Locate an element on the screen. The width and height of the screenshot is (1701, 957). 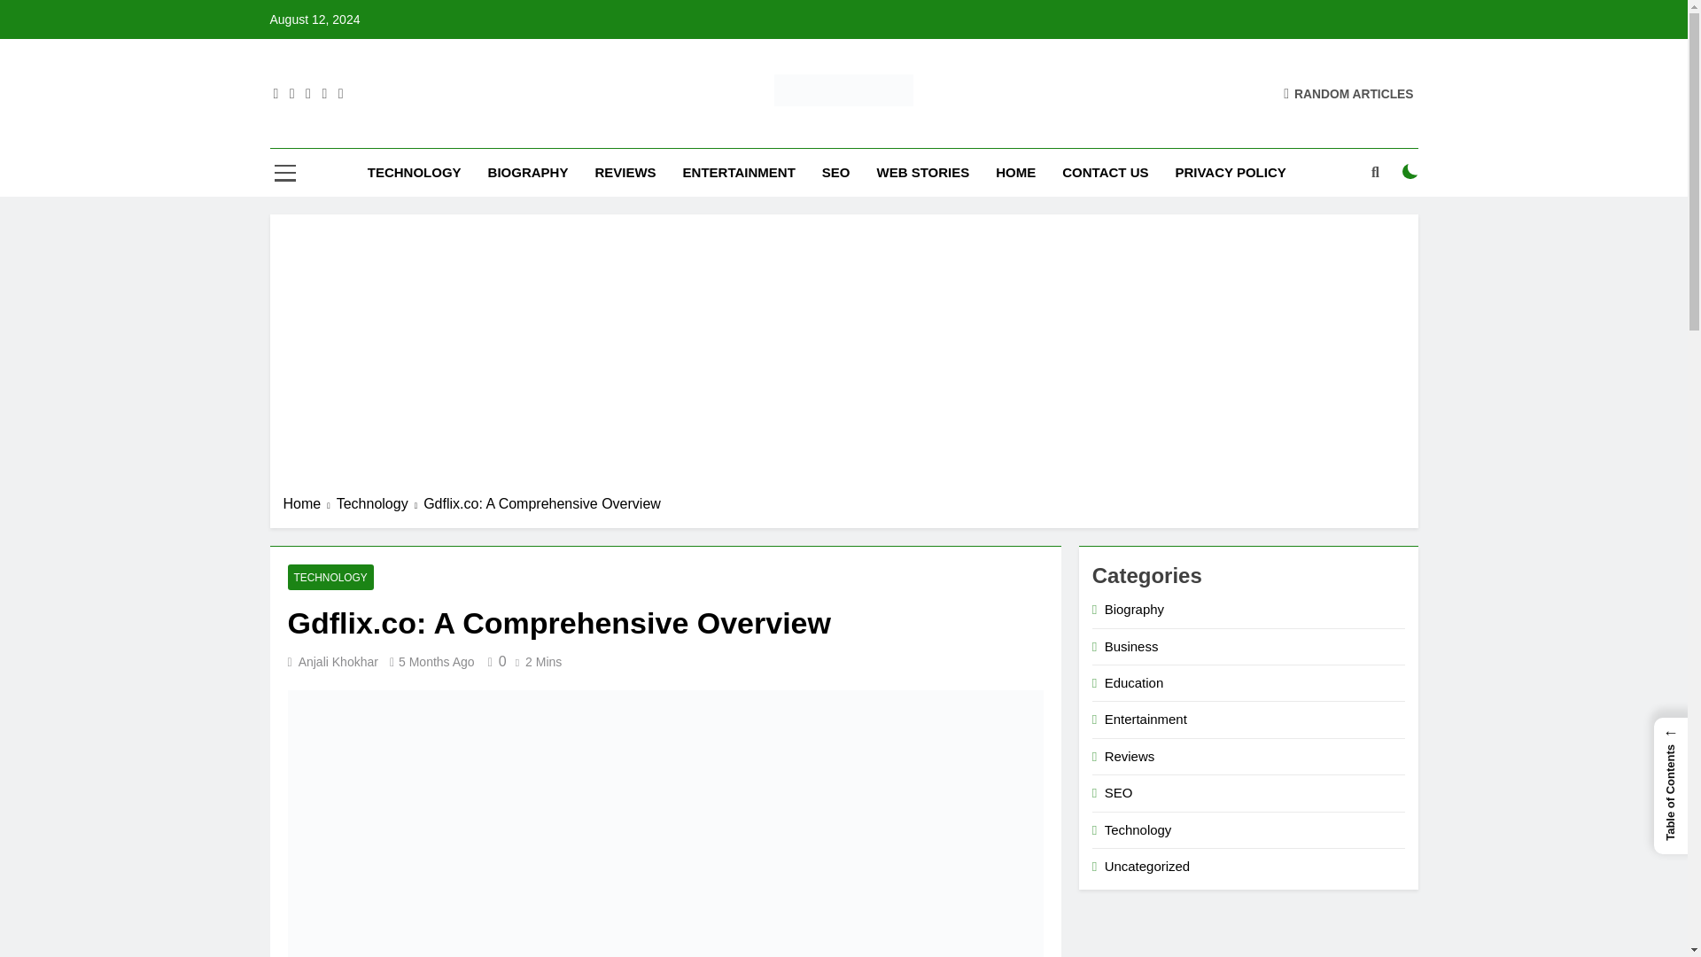
Technology is located at coordinates (380, 504).